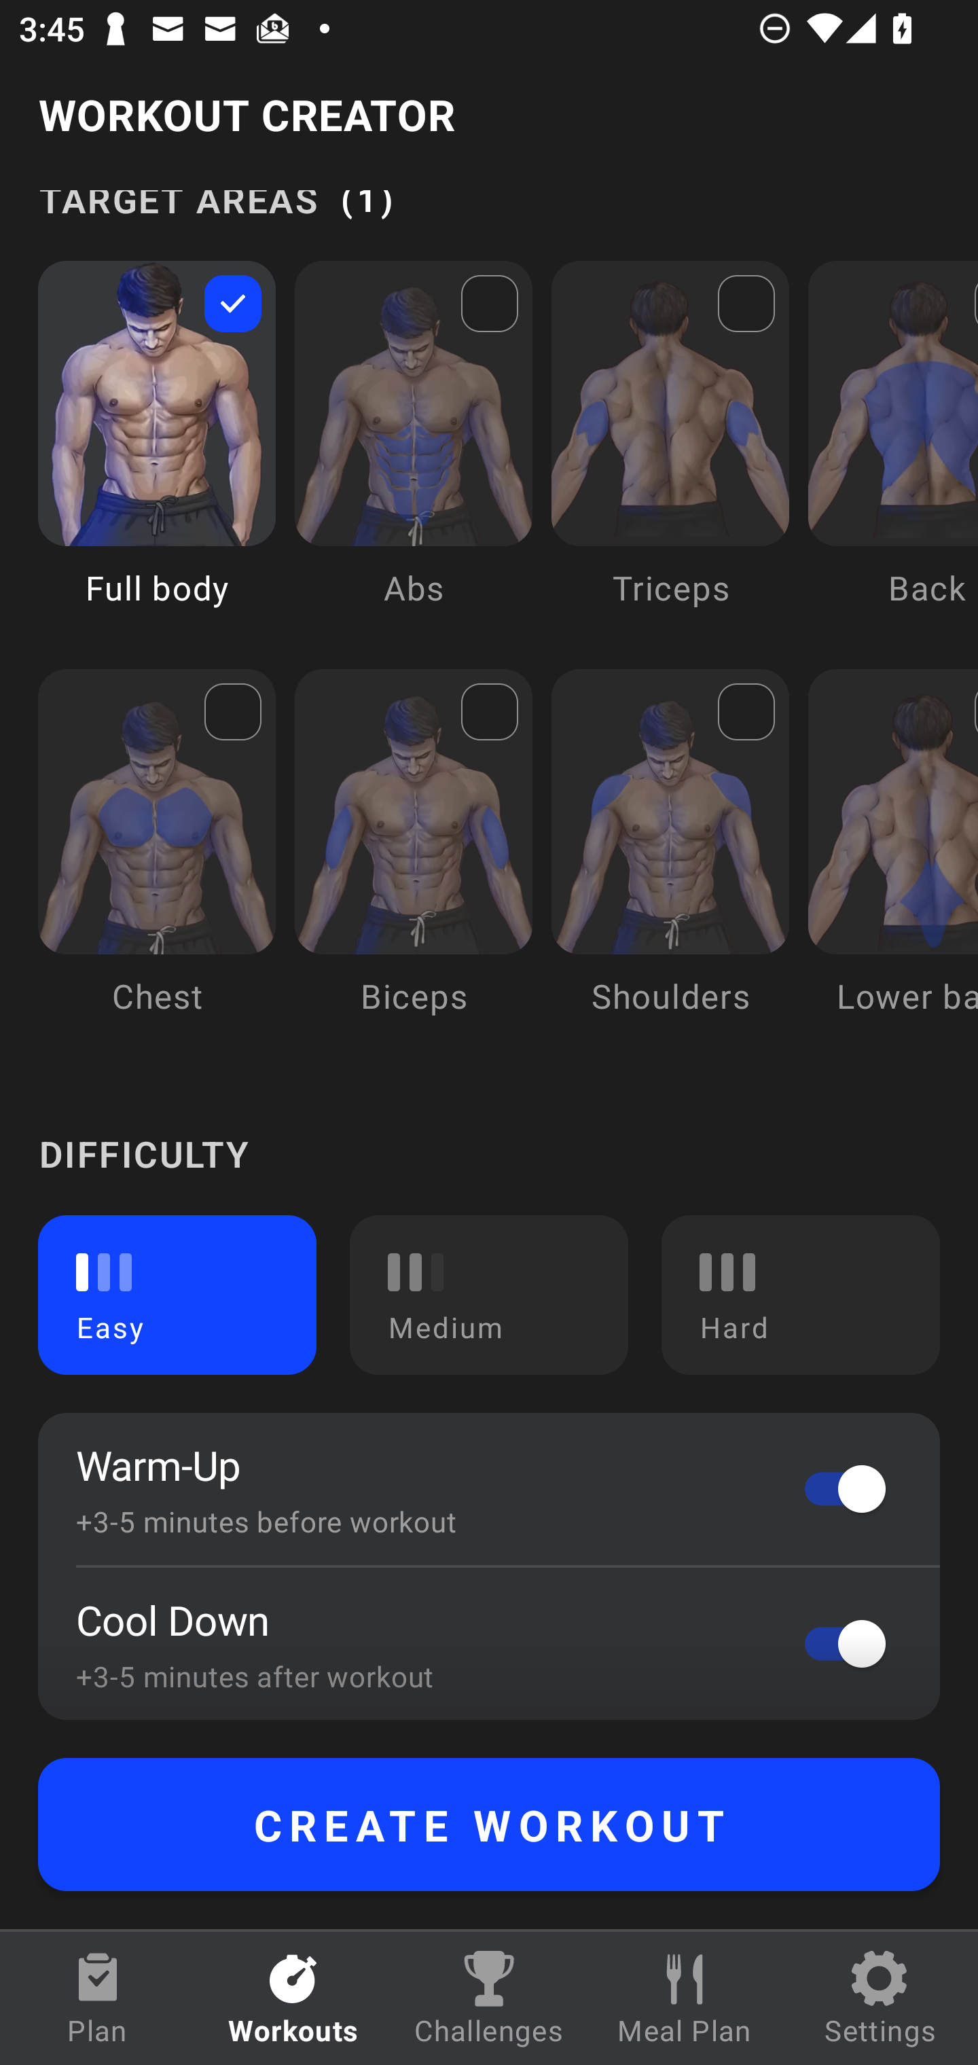 The height and width of the screenshot is (2065, 978). Describe the element at coordinates (892, 861) in the screenshot. I see `Lower back` at that location.